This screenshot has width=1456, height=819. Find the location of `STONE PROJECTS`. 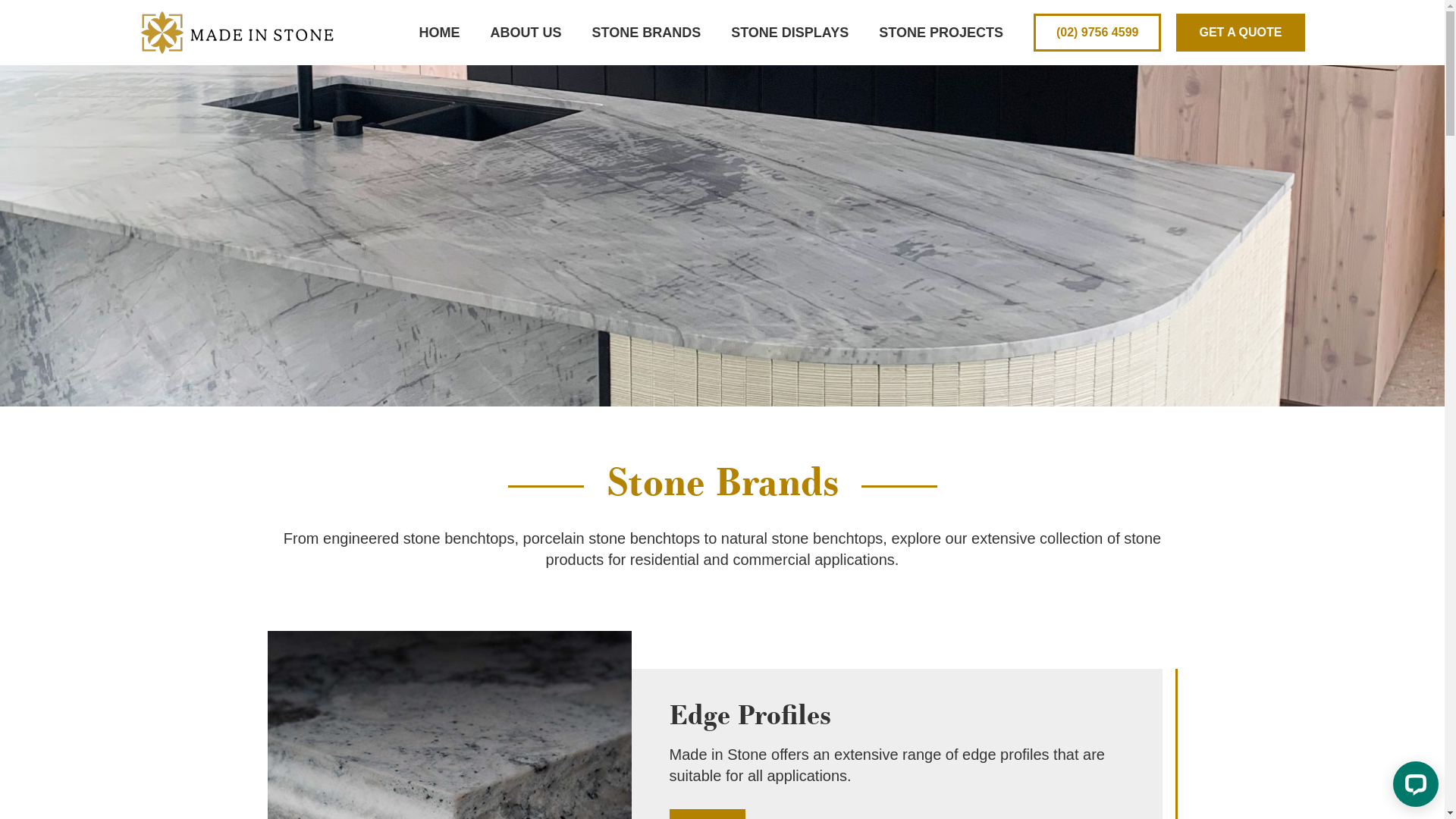

STONE PROJECTS is located at coordinates (941, 33).